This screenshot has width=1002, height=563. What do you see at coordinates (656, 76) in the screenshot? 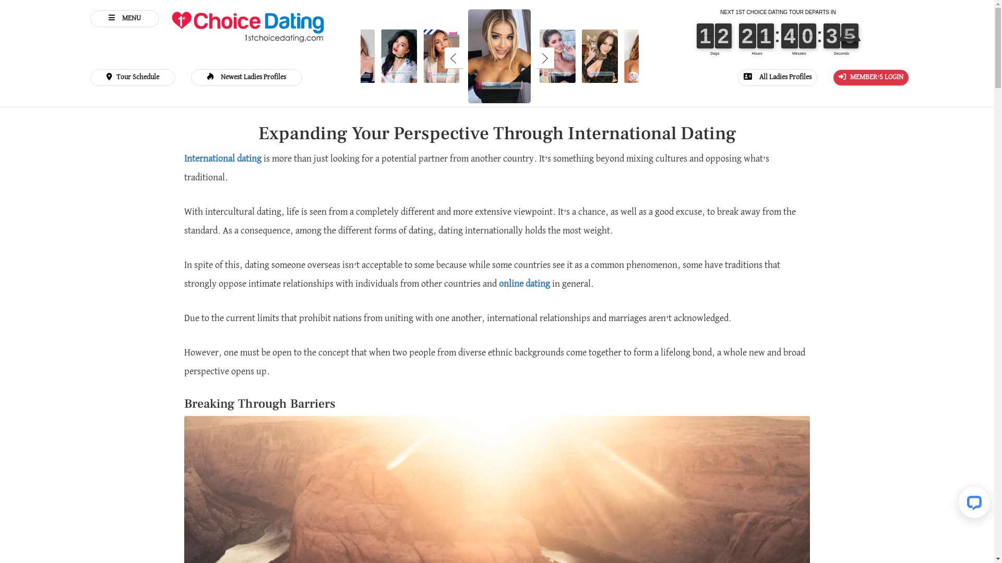
I see `1st Choice Dating Profile - info106` at bounding box center [656, 76].